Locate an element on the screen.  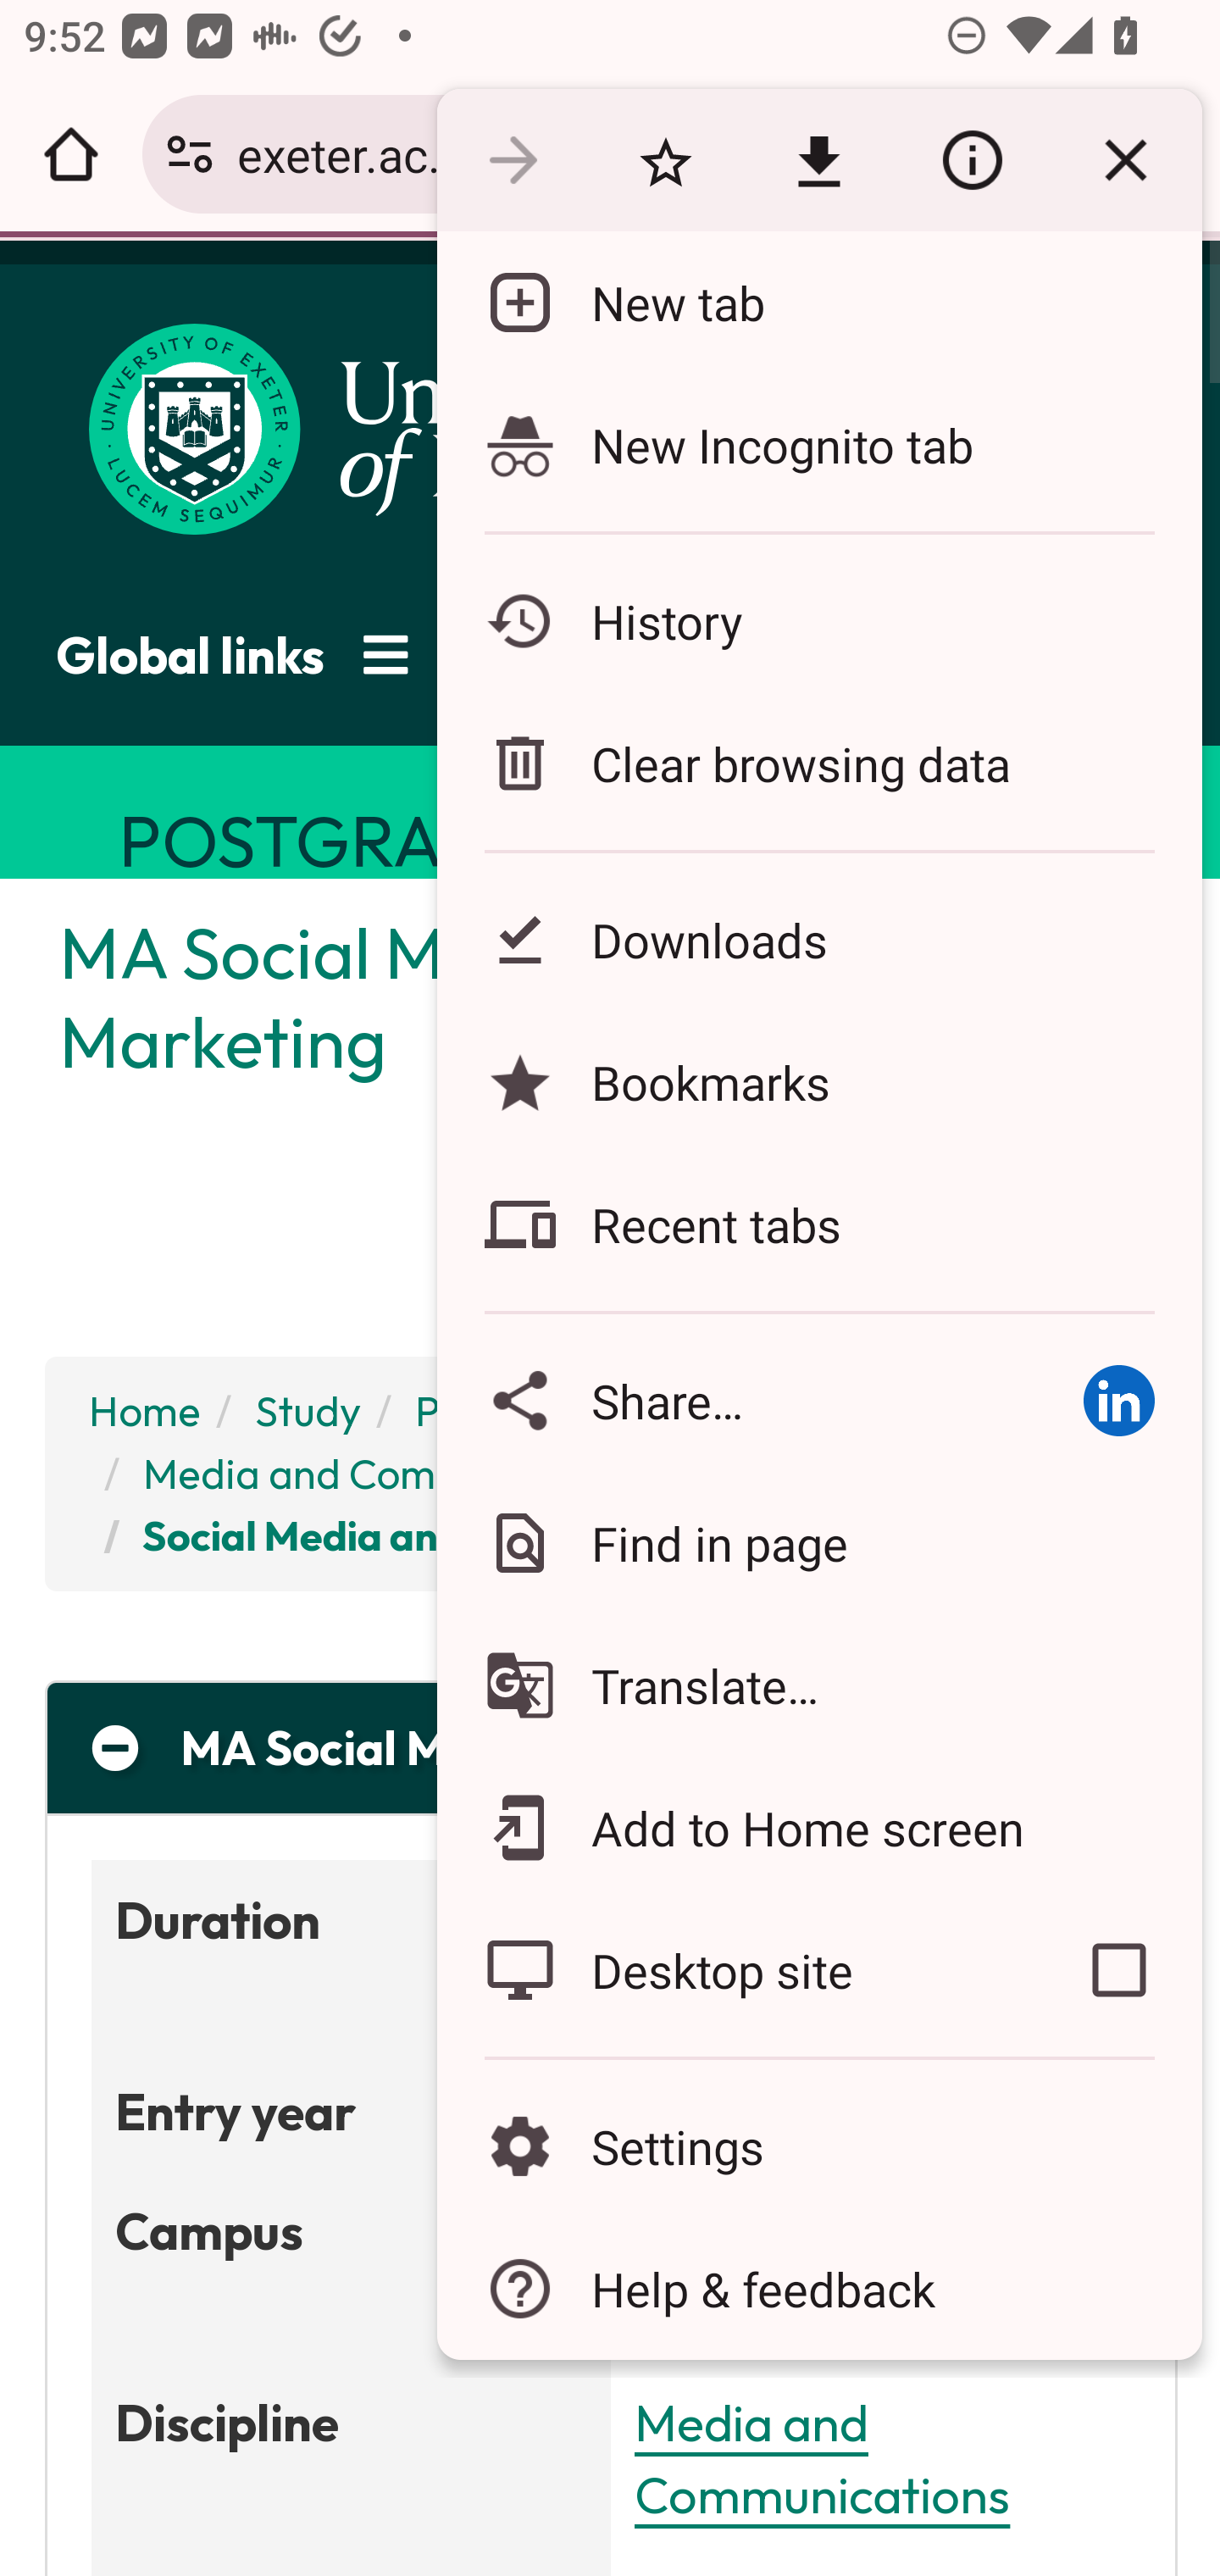
Recent tabs is located at coordinates (818, 1224).